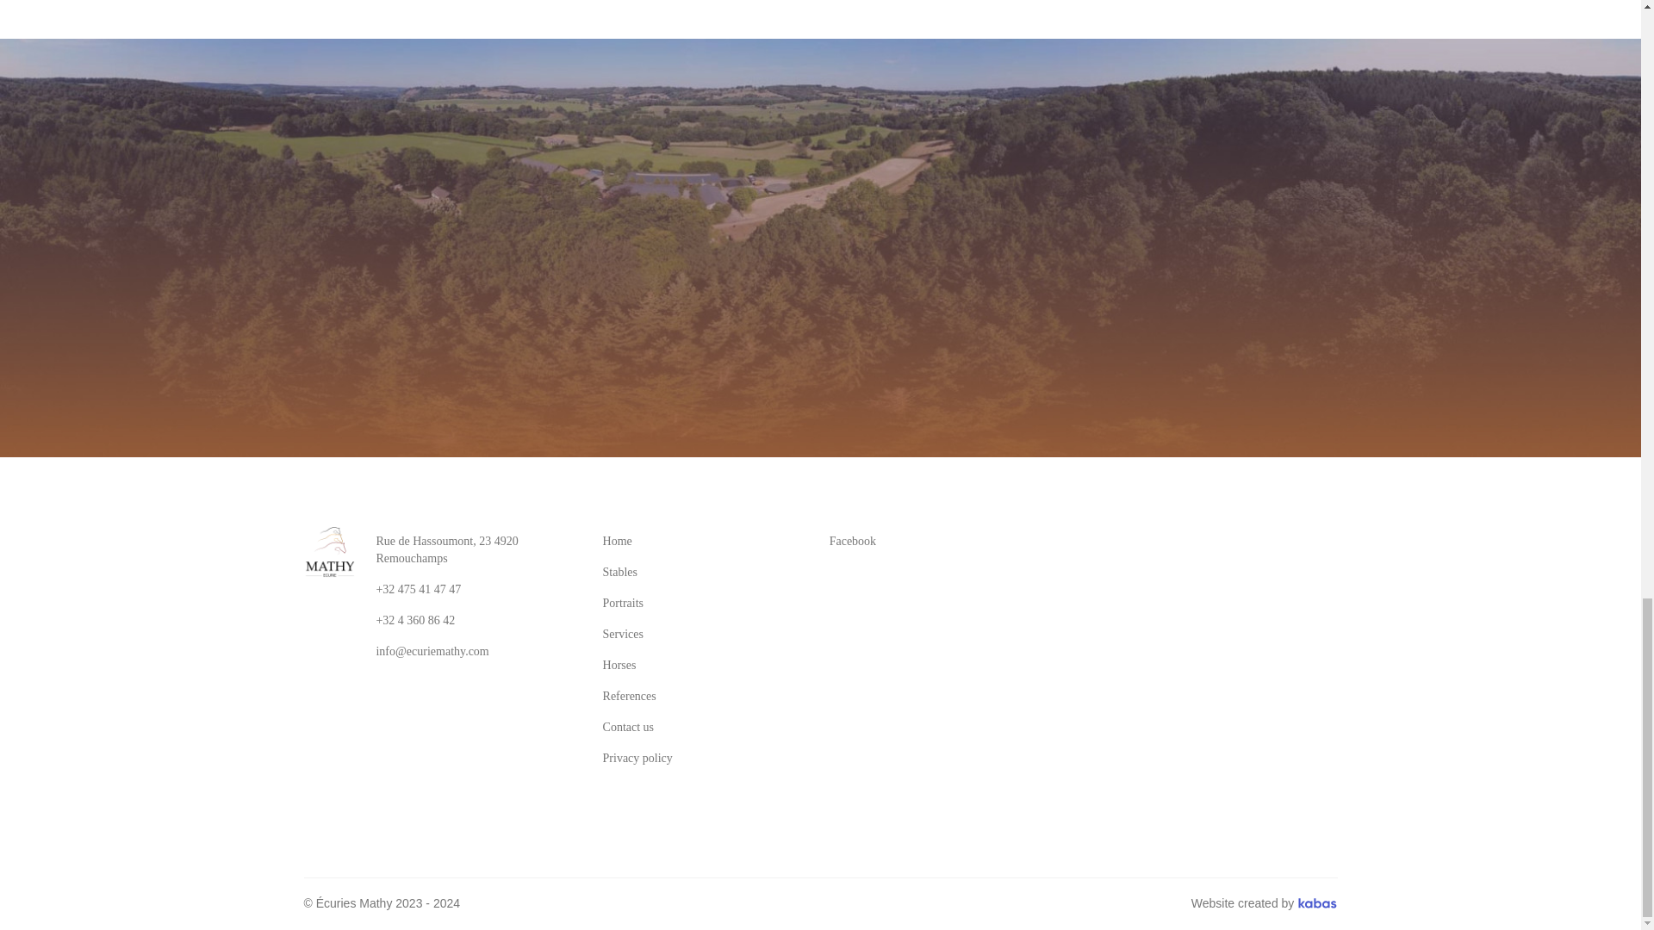 The width and height of the screenshot is (1654, 930). I want to click on Portraits, so click(622, 603).